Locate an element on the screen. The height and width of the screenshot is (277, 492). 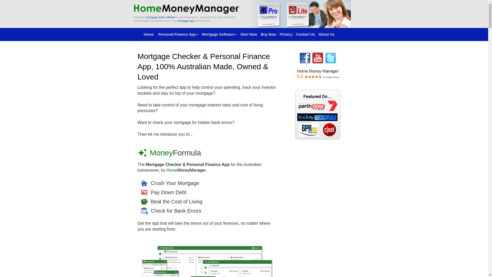
Privacy is located at coordinates (286, 34).